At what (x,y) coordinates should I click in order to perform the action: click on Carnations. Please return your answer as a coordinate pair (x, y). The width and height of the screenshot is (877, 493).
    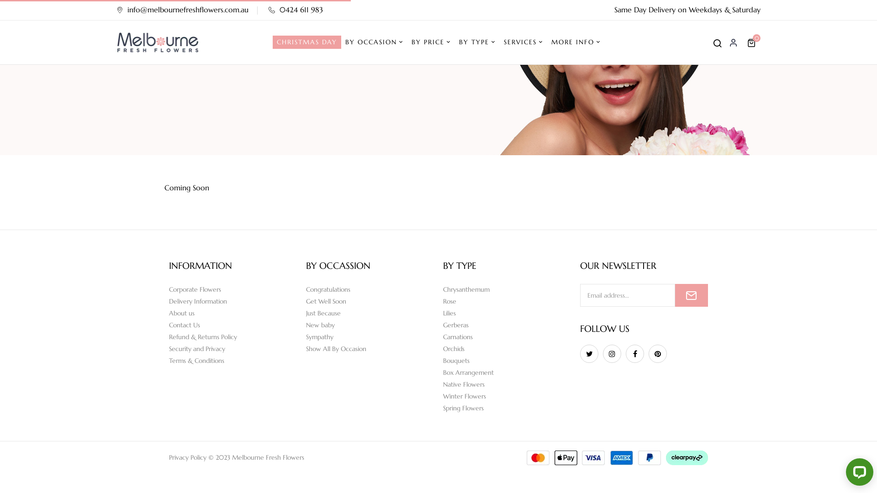
    Looking at the image, I should click on (507, 337).